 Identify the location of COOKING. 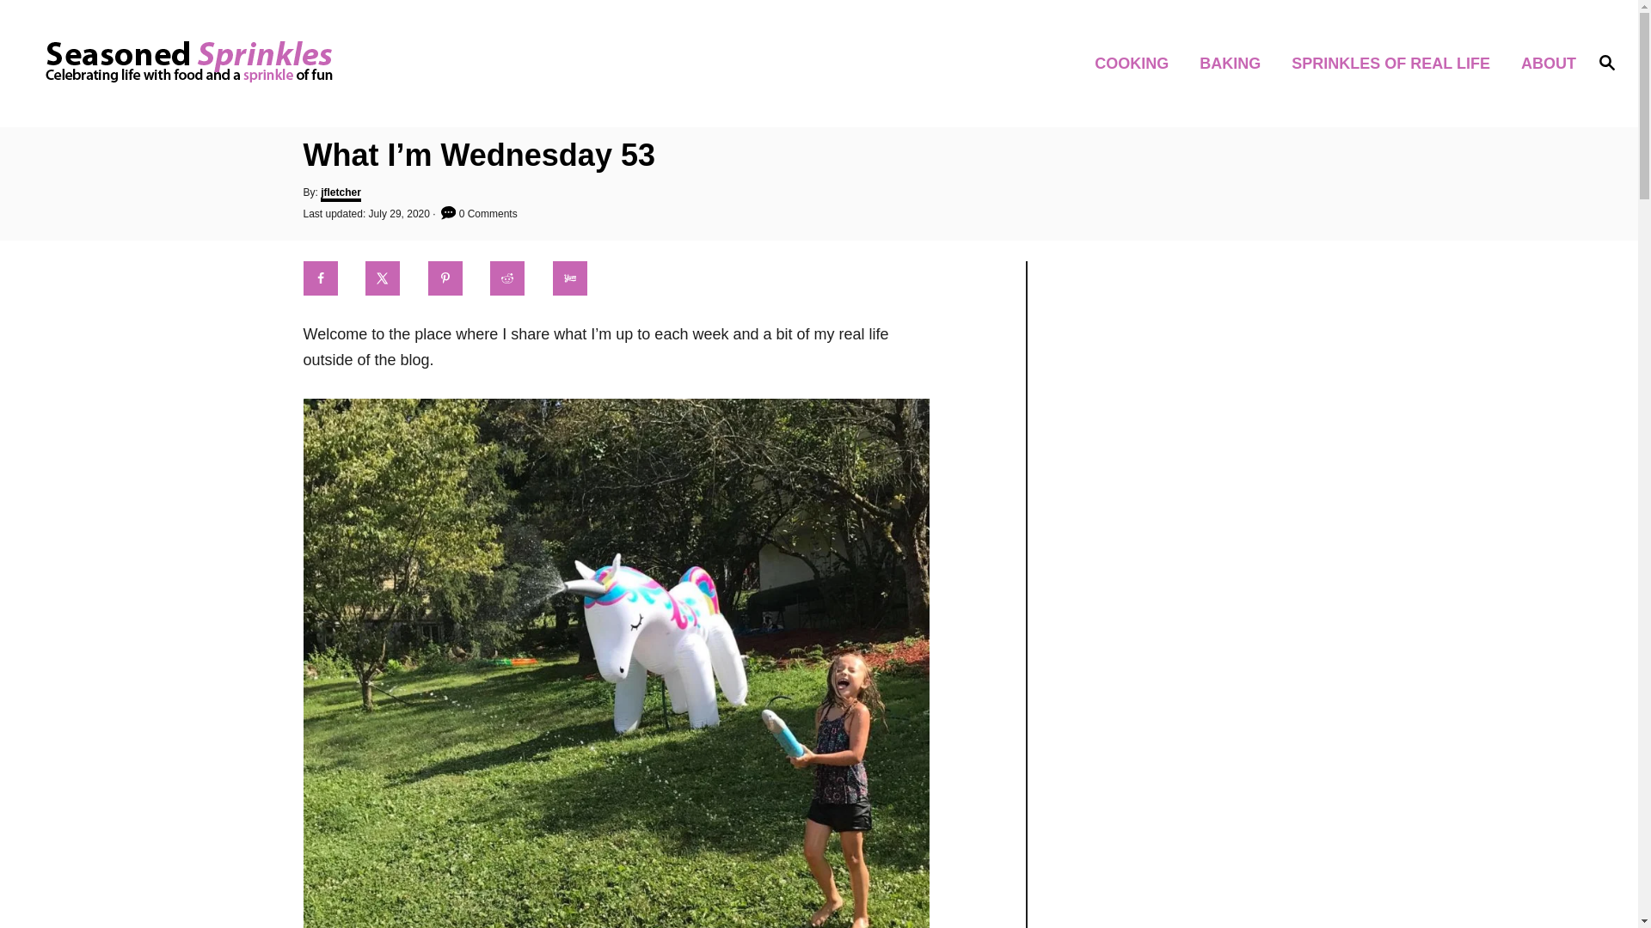
(1137, 63).